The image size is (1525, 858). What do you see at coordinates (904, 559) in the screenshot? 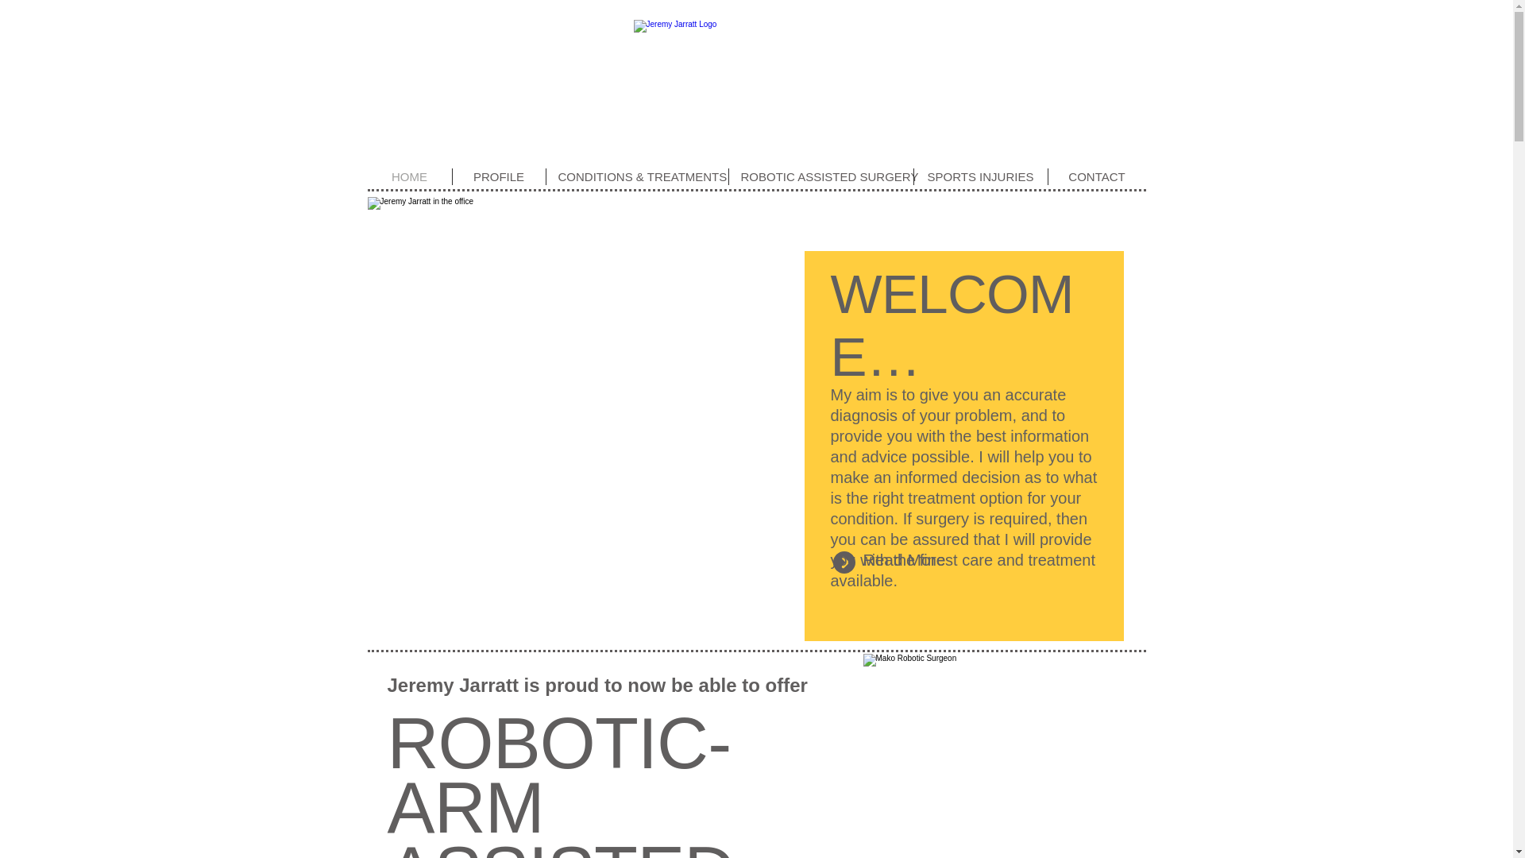
I see `Read More` at bounding box center [904, 559].